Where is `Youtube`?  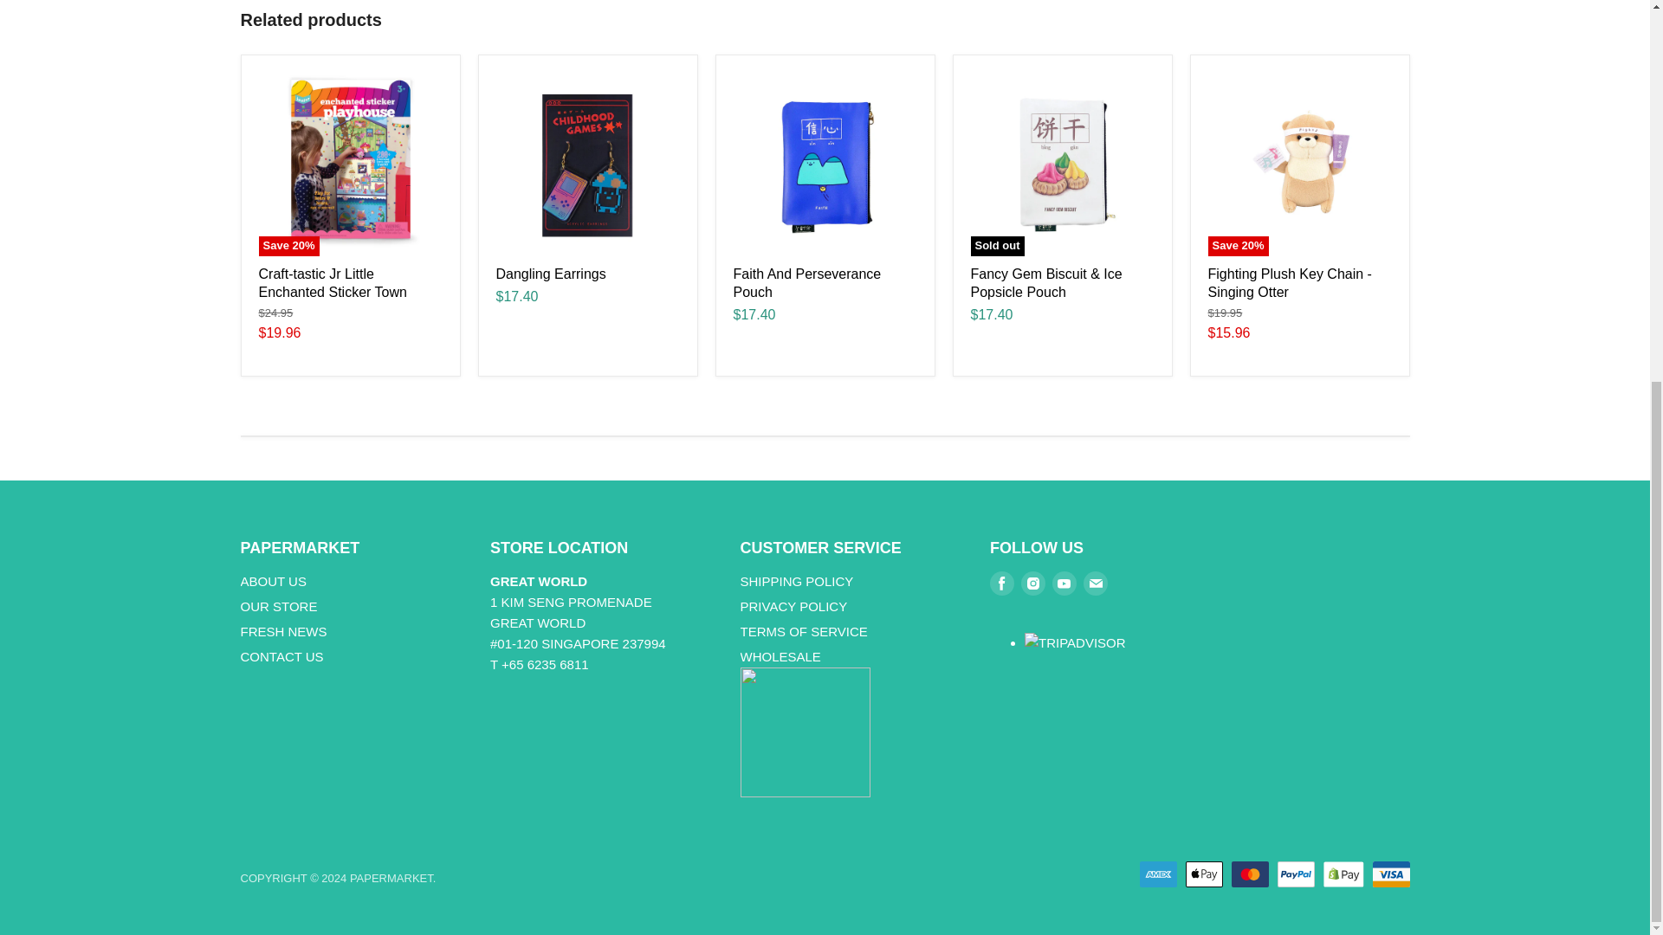
Youtube is located at coordinates (1064, 584).